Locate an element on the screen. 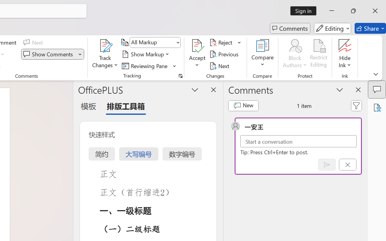  Change Tracking Options... is located at coordinates (180, 76).